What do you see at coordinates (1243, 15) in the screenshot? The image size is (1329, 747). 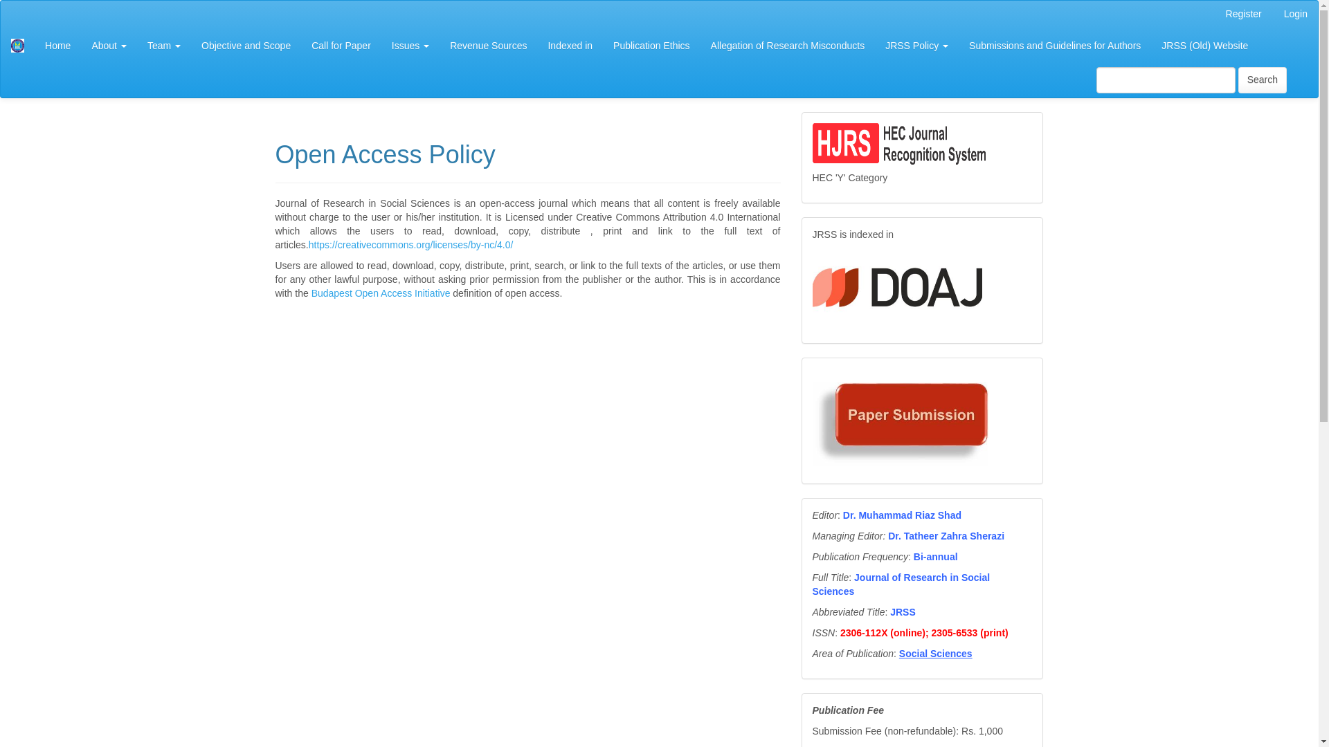 I see `Register` at bounding box center [1243, 15].